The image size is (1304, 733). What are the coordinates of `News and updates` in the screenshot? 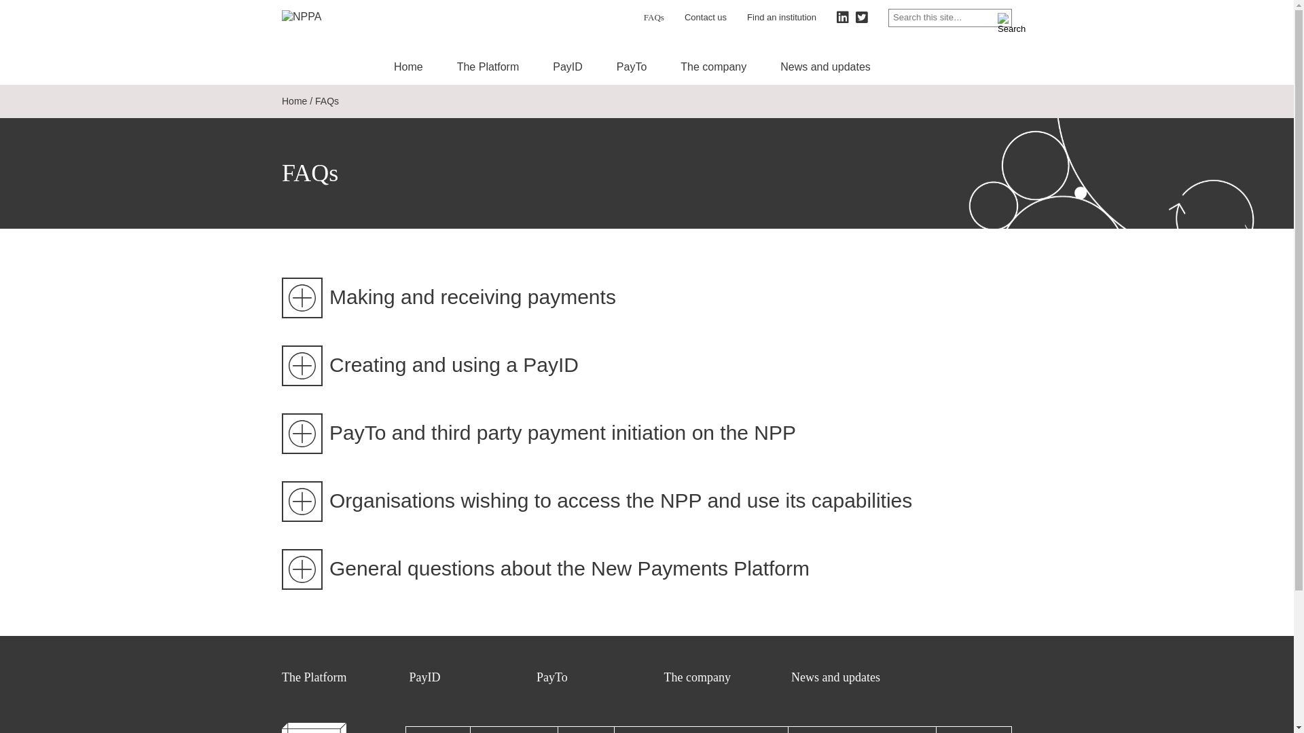 It's located at (835, 677).